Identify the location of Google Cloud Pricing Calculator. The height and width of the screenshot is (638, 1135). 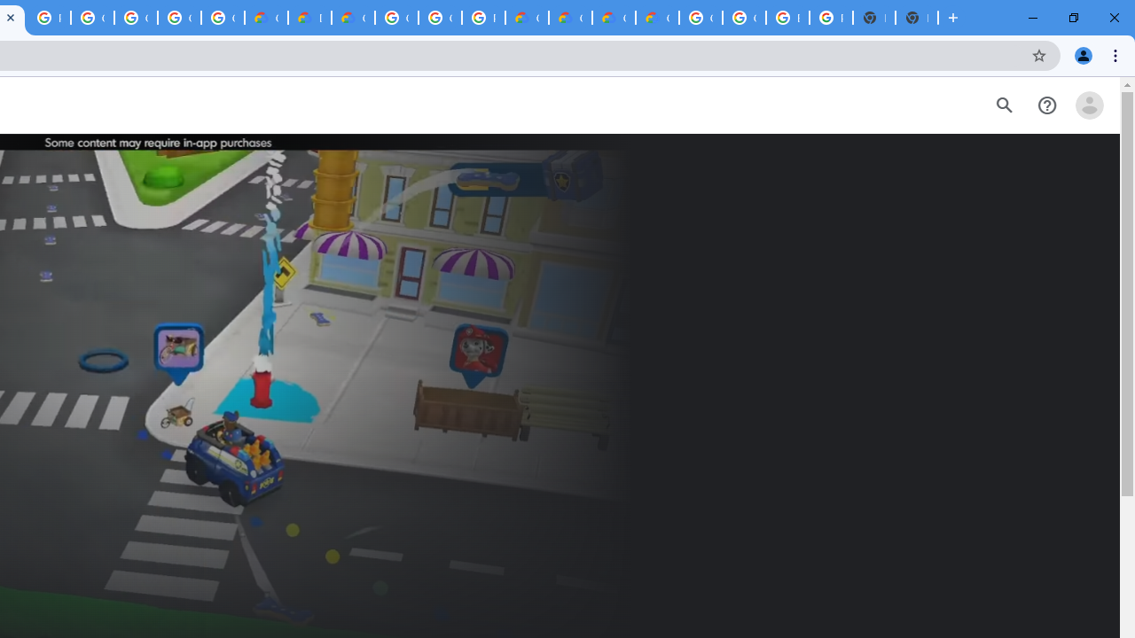
(571, 18).